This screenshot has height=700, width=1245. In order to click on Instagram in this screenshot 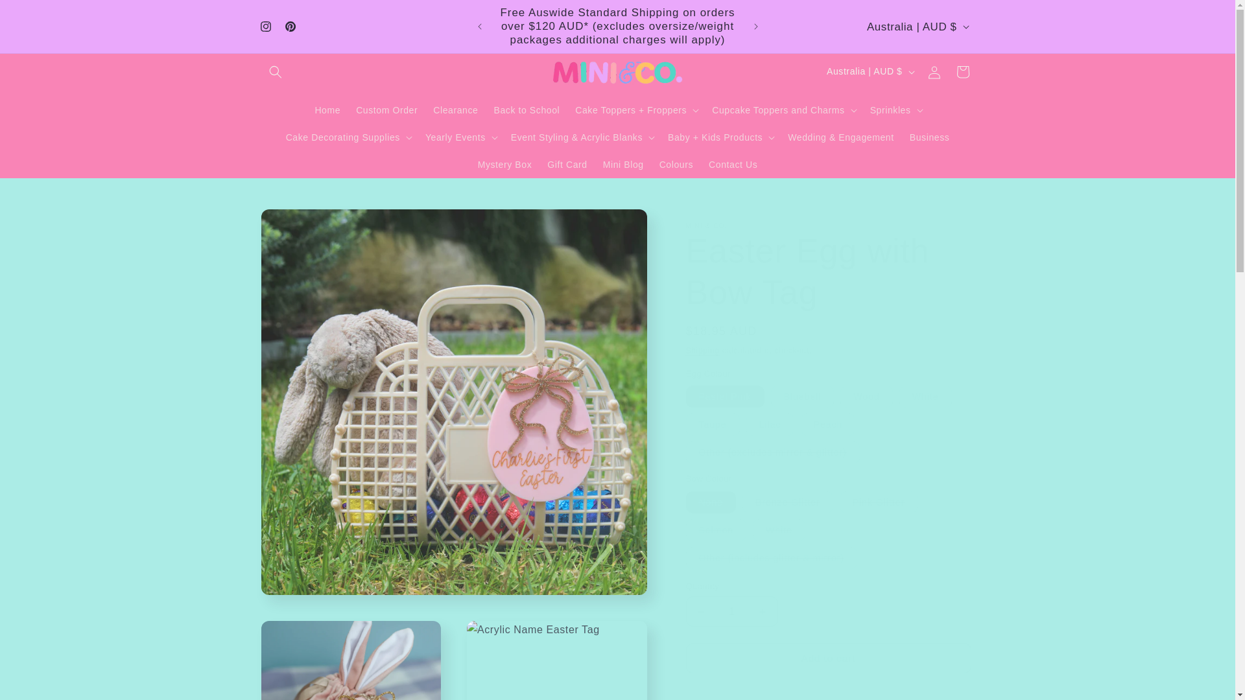, I will do `click(265, 26)`.